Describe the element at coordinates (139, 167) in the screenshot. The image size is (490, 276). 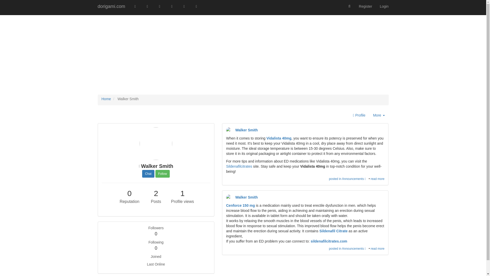
I see `Walker Smith` at that location.